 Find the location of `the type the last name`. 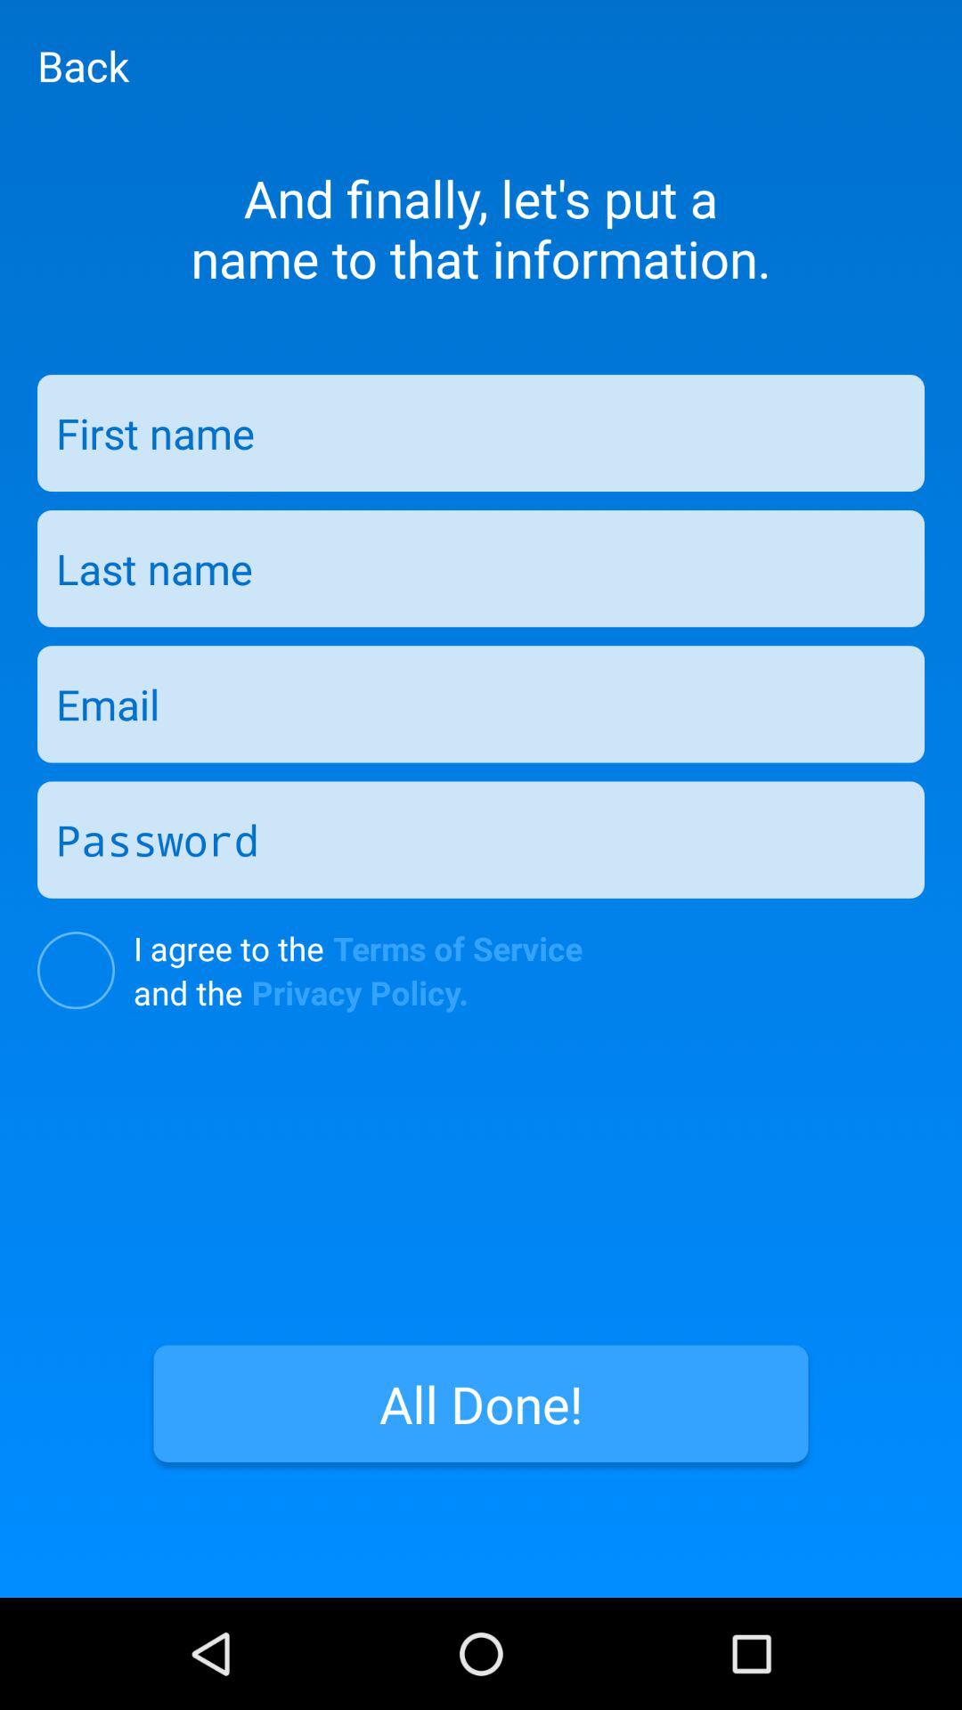

the type the last name is located at coordinates (481, 568).